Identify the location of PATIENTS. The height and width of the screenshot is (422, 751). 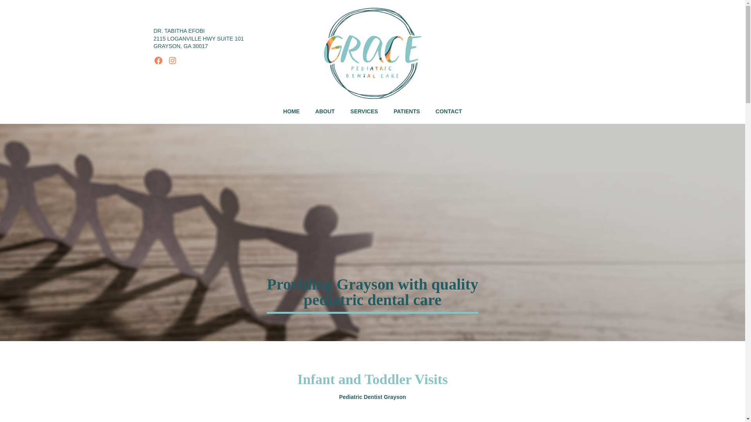
(406, 112).